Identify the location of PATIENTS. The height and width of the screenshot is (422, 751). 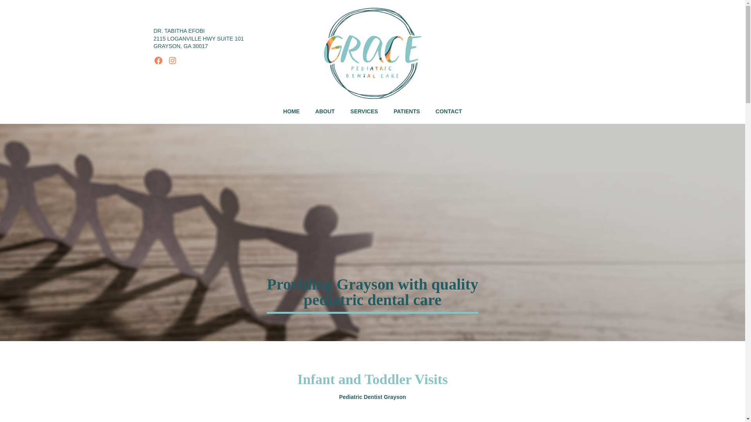
(406, 112).